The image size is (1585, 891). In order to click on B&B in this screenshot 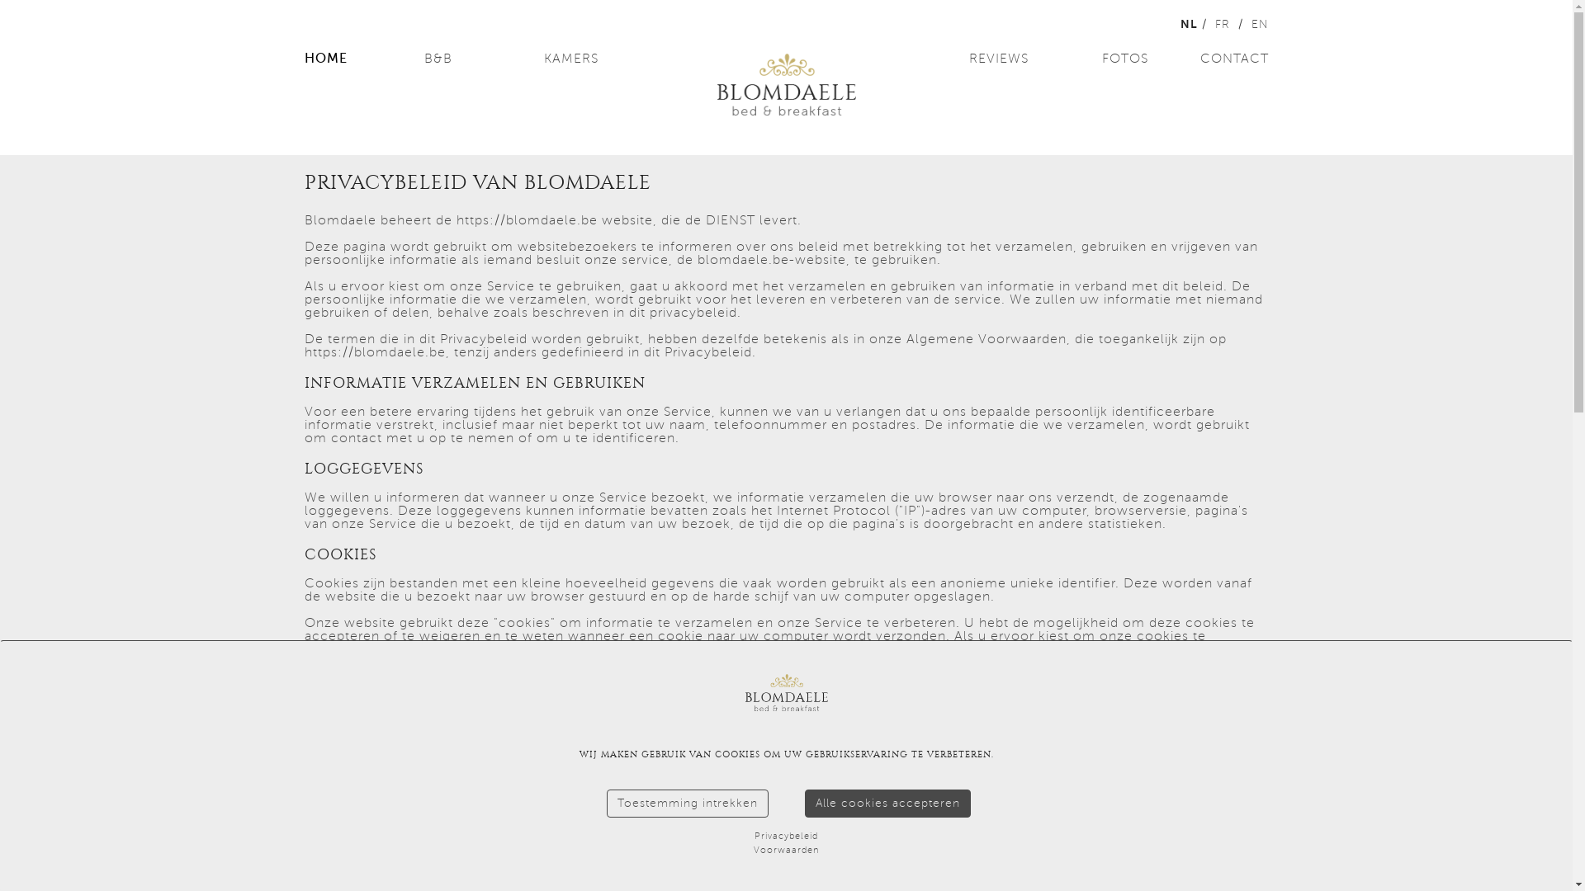, I will do `click(482, 59)`.